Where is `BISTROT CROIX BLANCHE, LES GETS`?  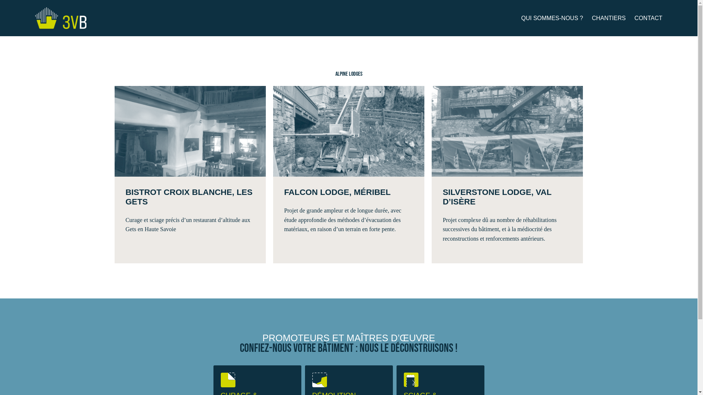
BISTROT CROIX BLANCHE, LES GETS is located at coordinates (190, 197).